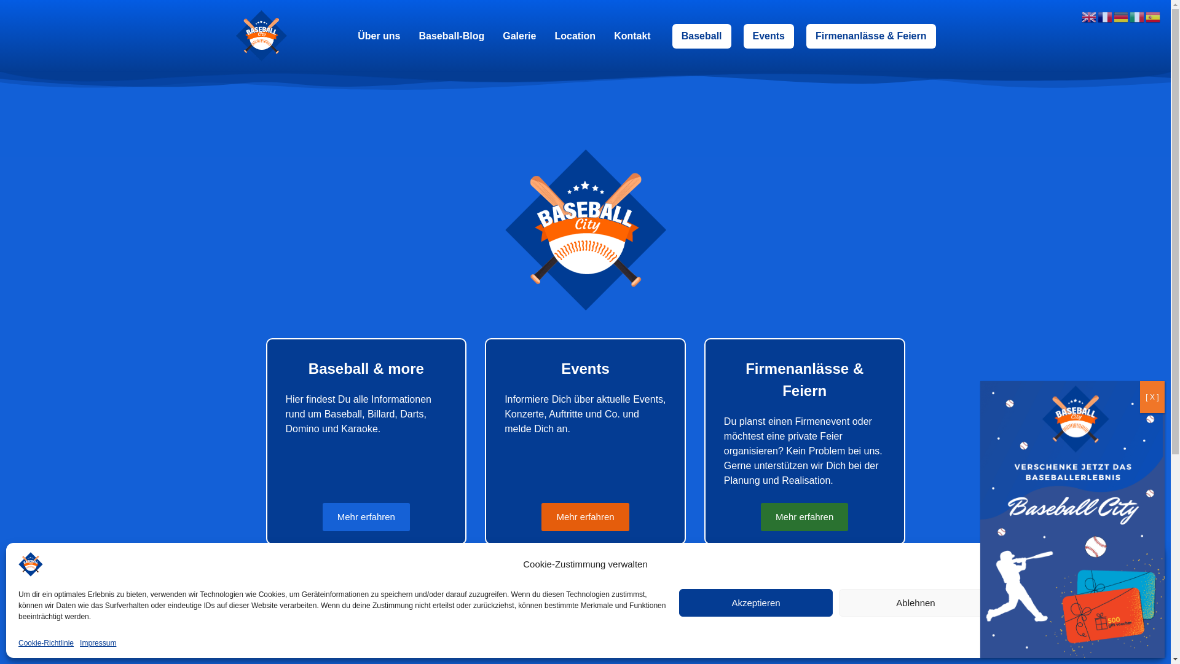  I want to click on French, so click(1106, 16).